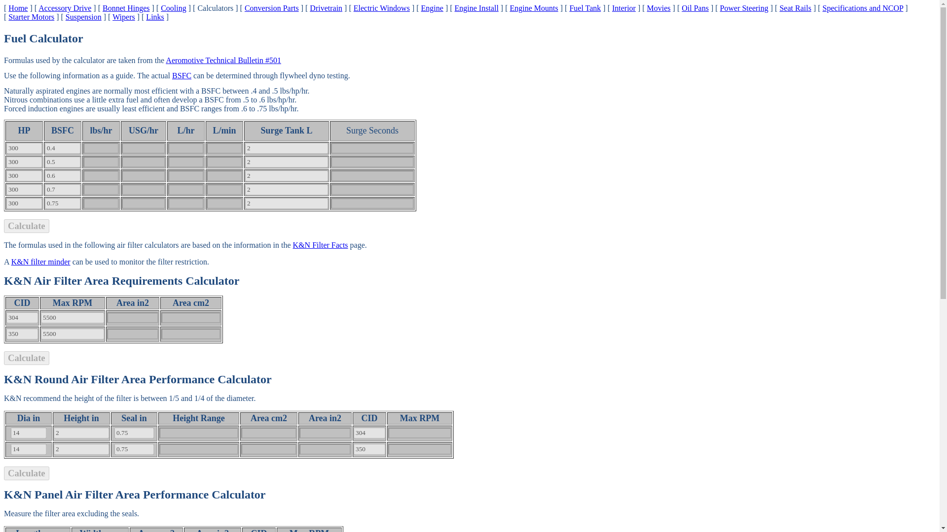 This screenshot has height=532, width=947. Describe the element at coordinates (24, 175) in the screenshot. I see `300` at that location.